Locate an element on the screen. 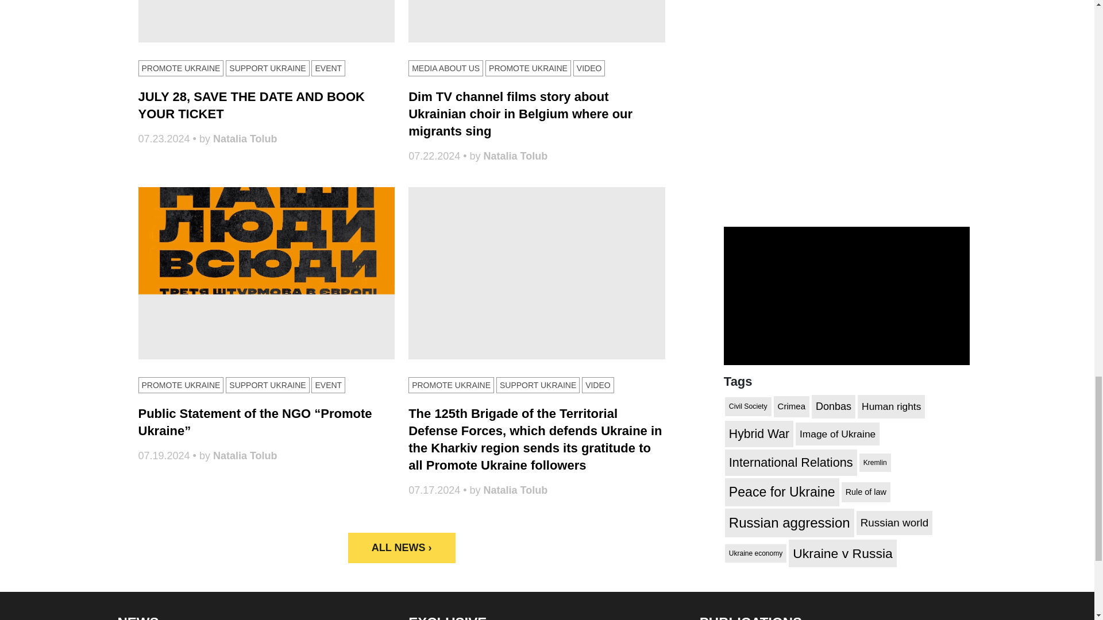 The height and width of the screenshot is (620, 1103). JULY 28, SAVE THE DATE AND BOOK YOUR TICKET is located at coordinates (250, 104).